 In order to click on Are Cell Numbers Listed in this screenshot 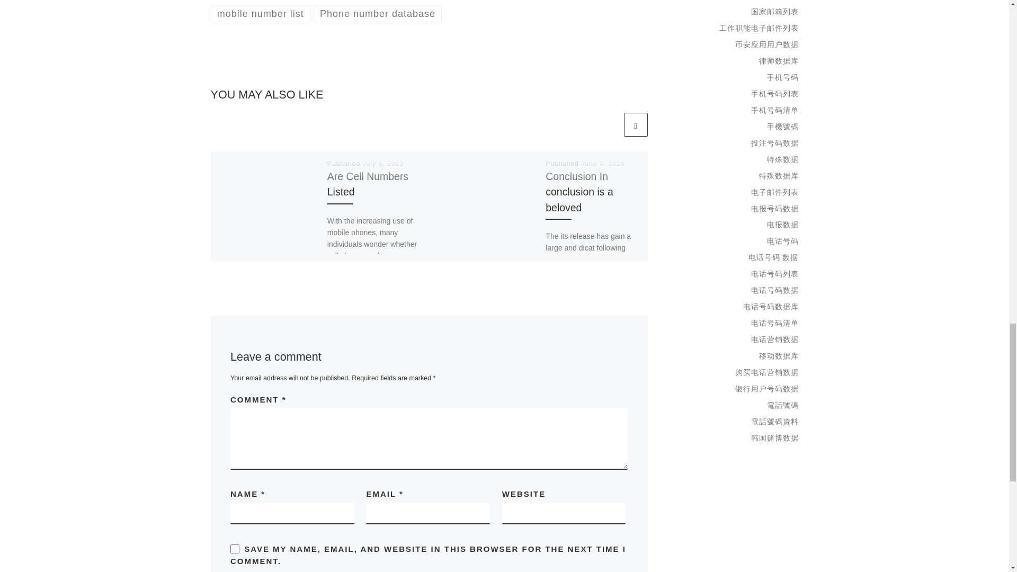, I will do `click(368, 183)`.